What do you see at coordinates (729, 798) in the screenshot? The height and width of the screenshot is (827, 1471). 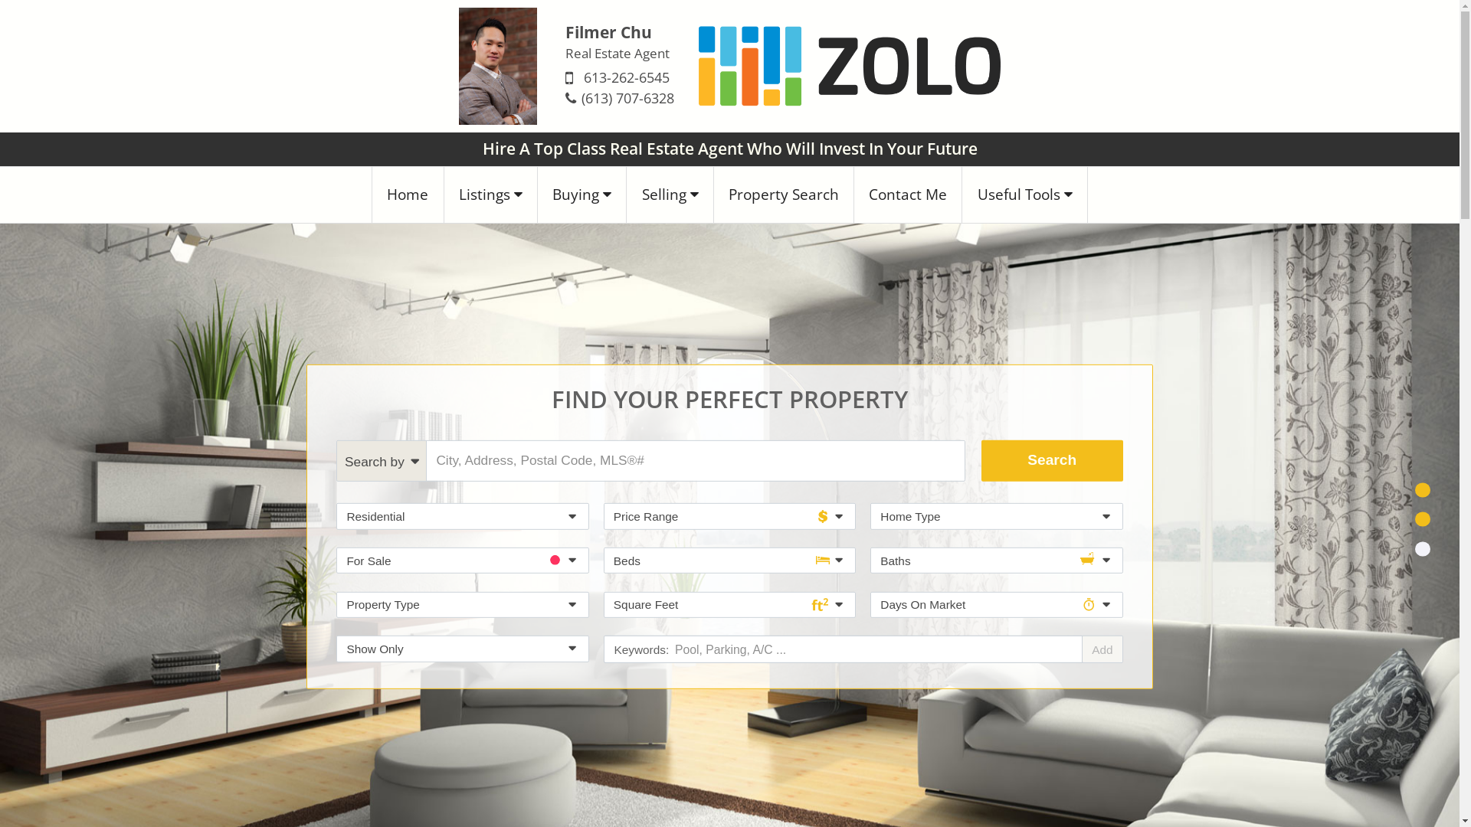 I see `Let's Begin the Search for Your Dream Home` at bounding box center [729, 798].